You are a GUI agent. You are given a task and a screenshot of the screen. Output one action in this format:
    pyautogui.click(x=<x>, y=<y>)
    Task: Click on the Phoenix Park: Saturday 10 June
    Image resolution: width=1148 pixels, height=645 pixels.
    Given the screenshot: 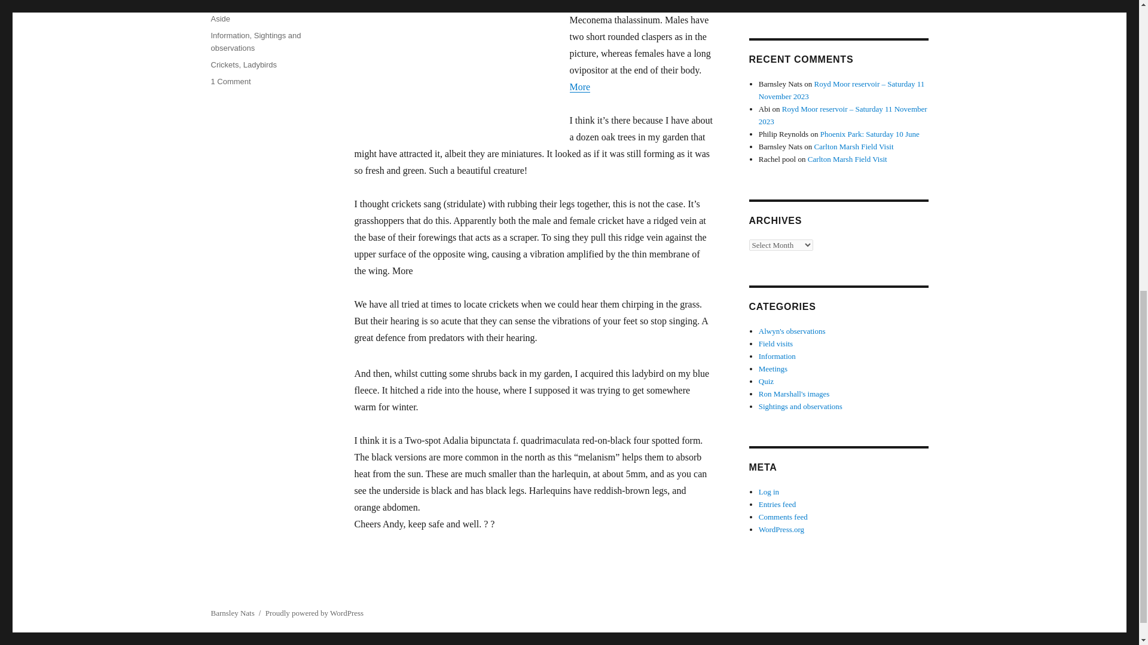 What is the action you would take?
    pyautogui.click(x=869, y=134)
    